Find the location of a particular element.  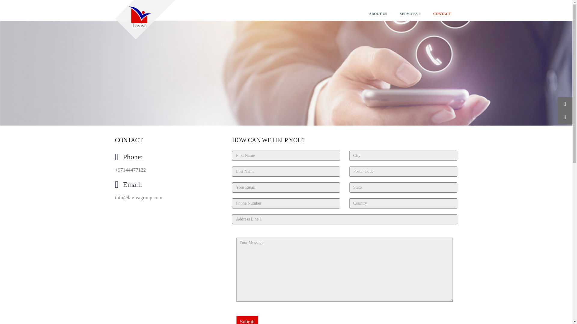

ABOUT US is located at coordinates (378, 10).